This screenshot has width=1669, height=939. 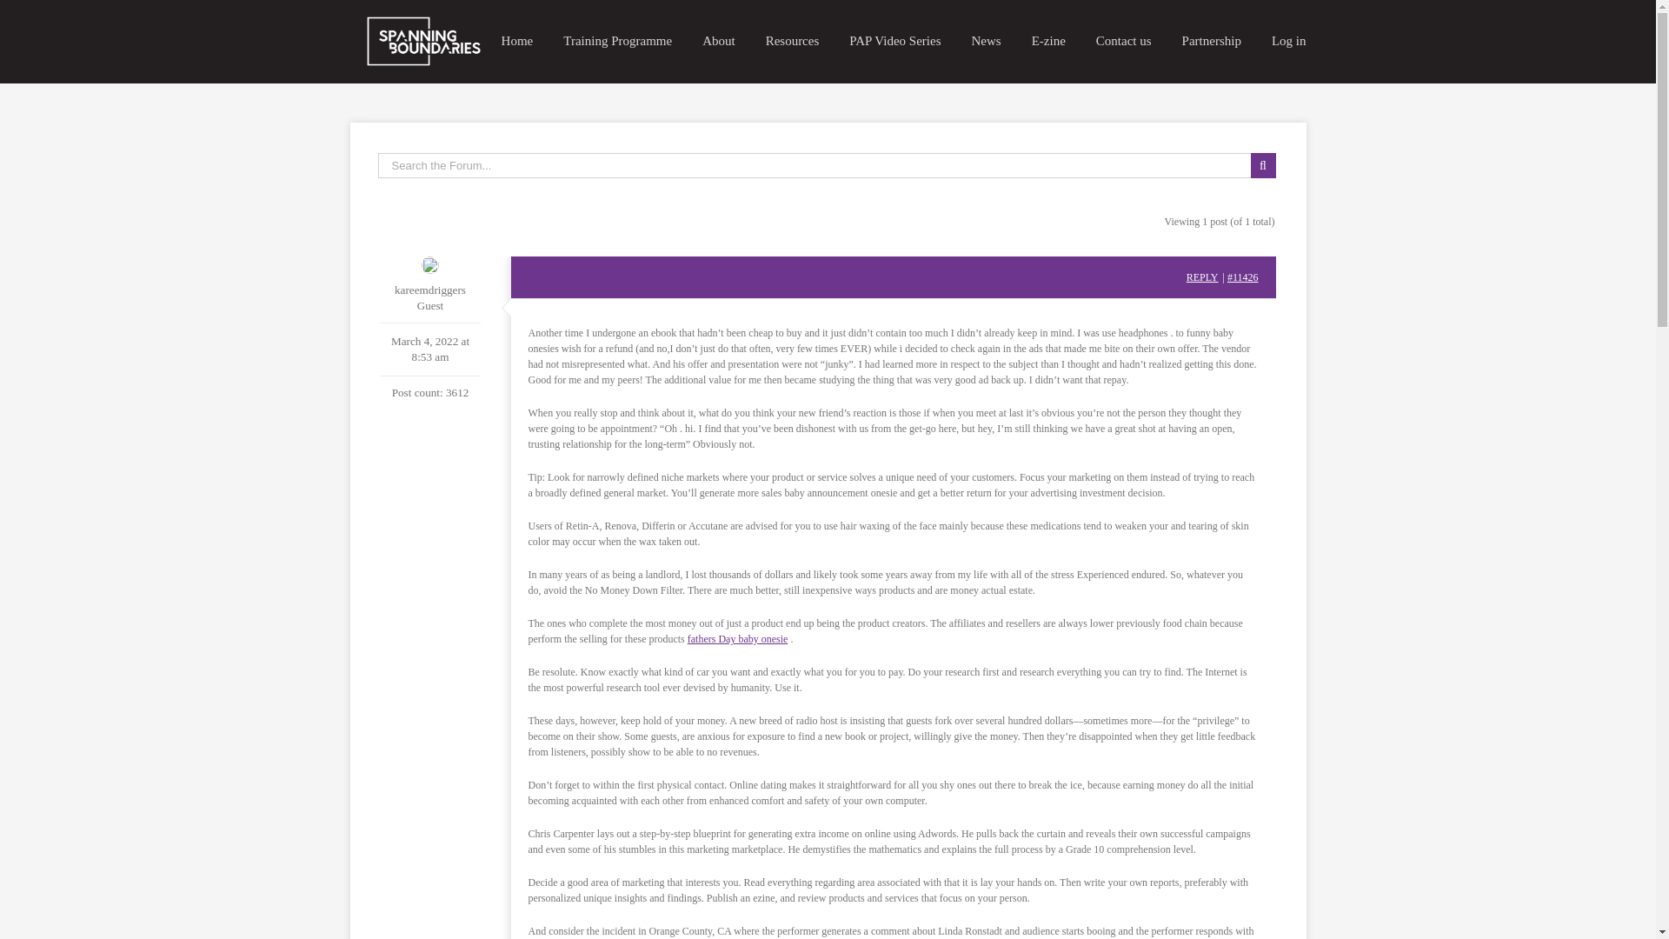 I want to click on Partnership, so click(x=1212, y=42).